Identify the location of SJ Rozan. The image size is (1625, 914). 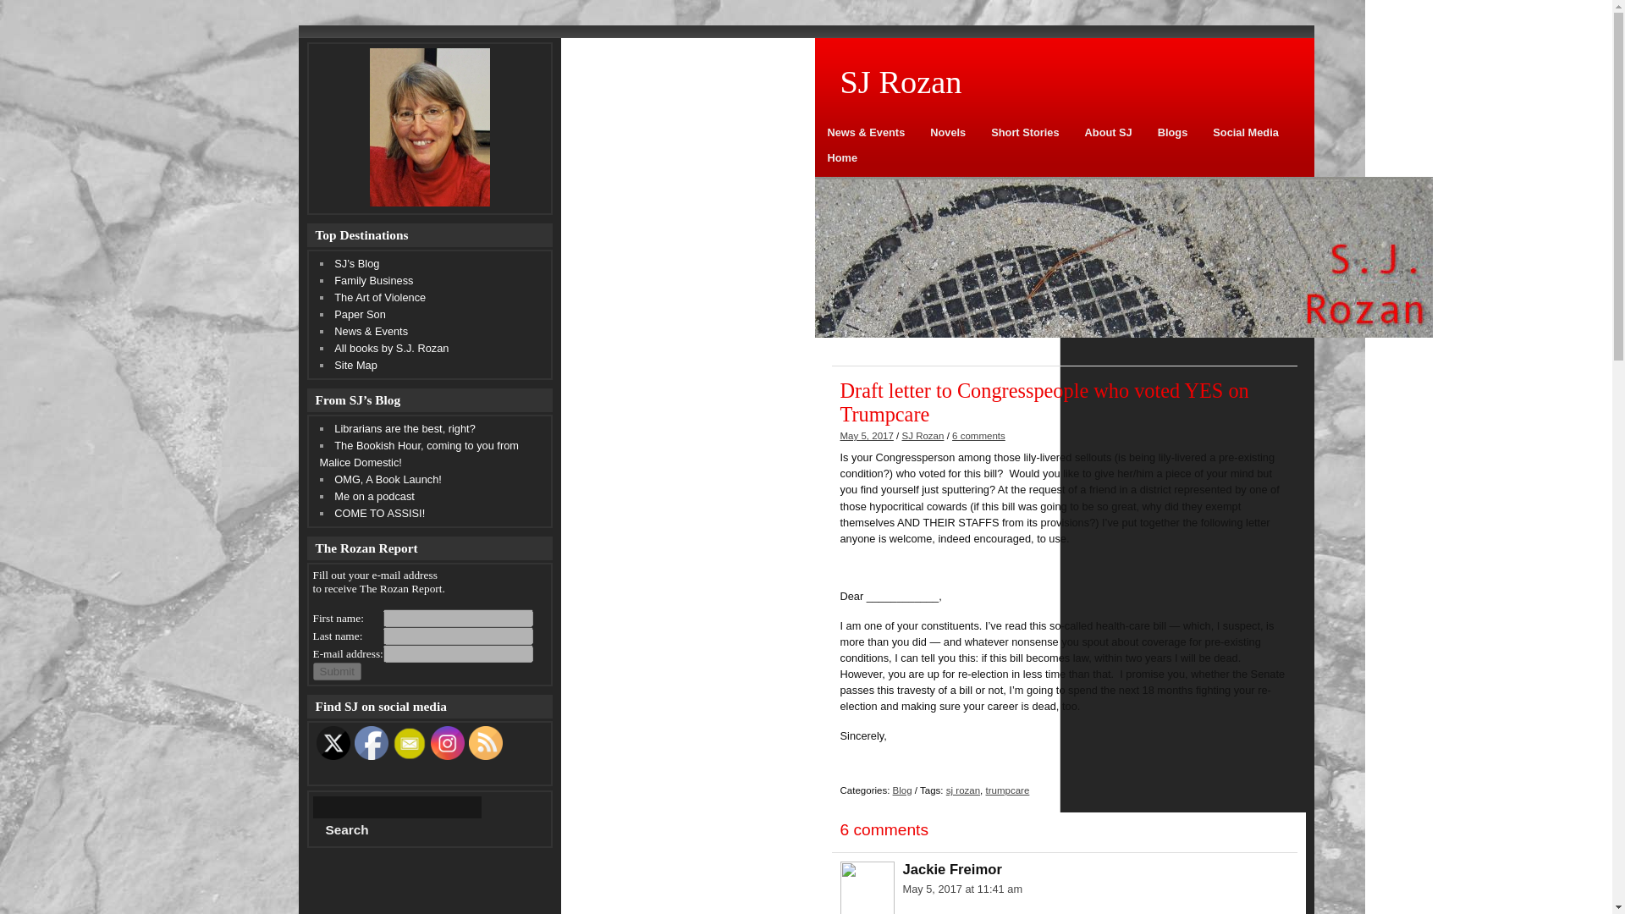
(1063, 82).